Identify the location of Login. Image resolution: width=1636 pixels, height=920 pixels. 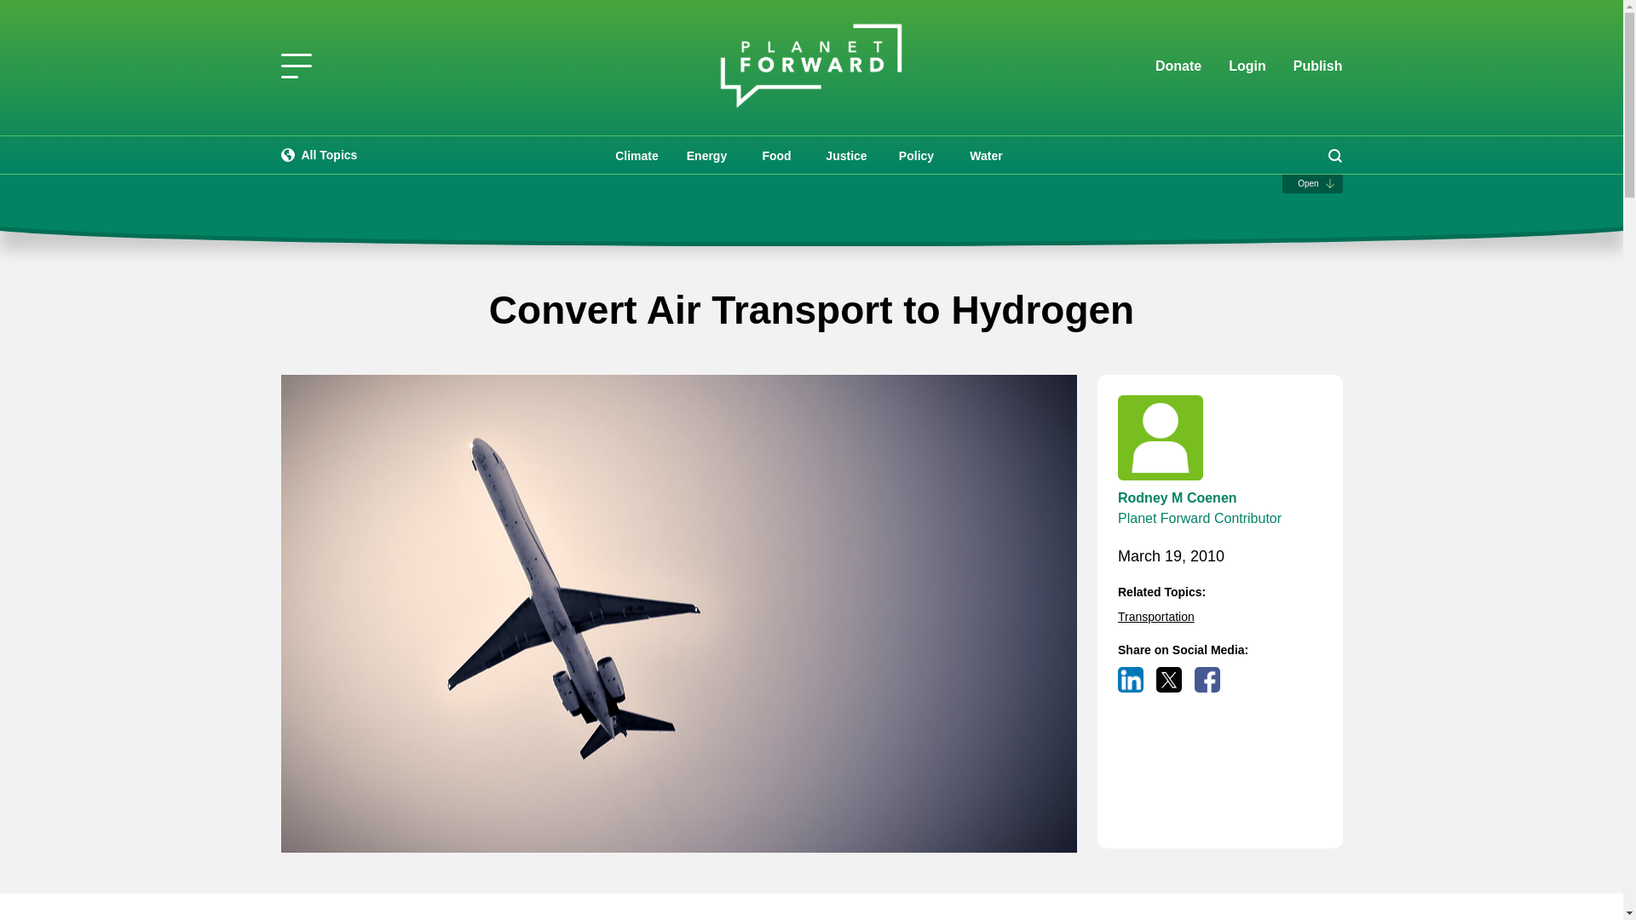
(1247, 66).